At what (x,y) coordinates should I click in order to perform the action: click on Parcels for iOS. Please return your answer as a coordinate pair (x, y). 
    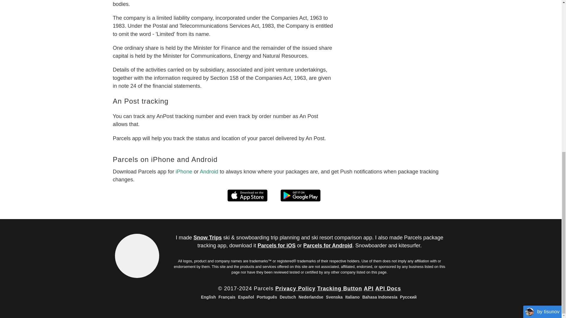
    Looking at the image, I should click on (277, 246).